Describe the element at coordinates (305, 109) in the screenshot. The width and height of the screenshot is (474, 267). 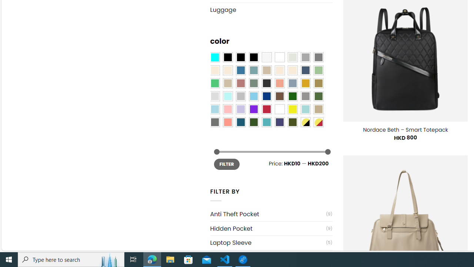
I see `Aqua` at that location.